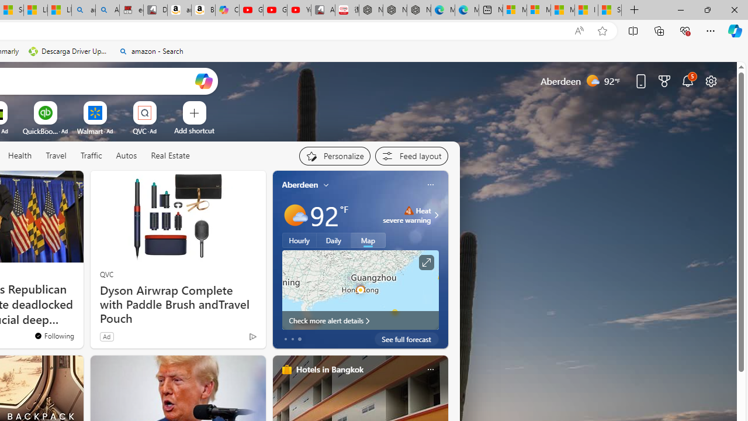 This screenshot has height=421, width=748. I want to click on Copilot, so click(227, 11).